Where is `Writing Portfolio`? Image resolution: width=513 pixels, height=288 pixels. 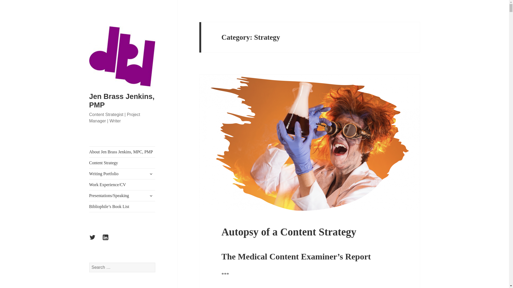
Writing Portfolio is located at coordinates (122, 174).